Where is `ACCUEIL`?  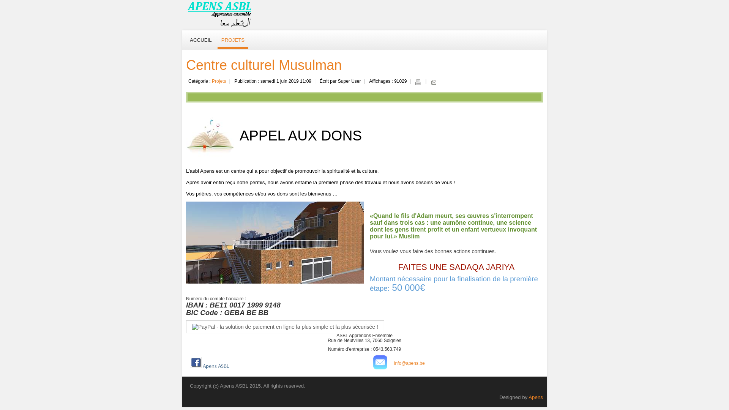
ACCUEIL is located at coordinates (200, 40).